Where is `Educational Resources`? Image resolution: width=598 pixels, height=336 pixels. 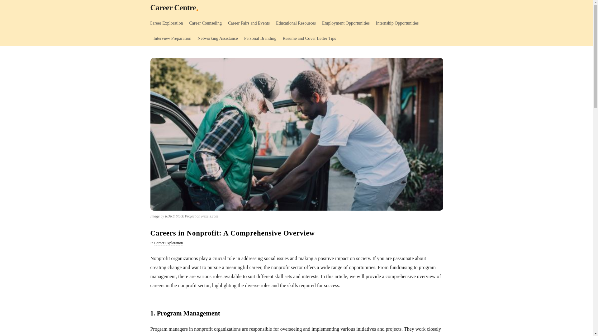
Educational Resources is located at coordinates (296, 23).